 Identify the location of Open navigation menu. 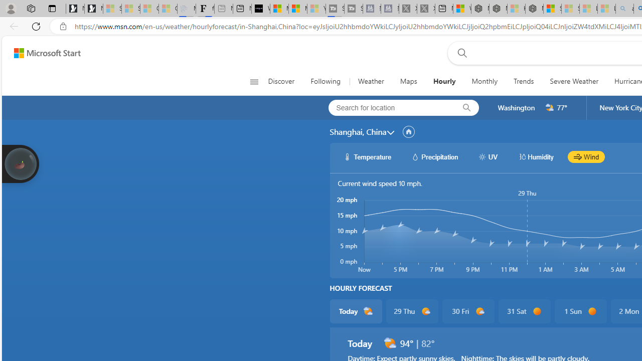
(254, 81).